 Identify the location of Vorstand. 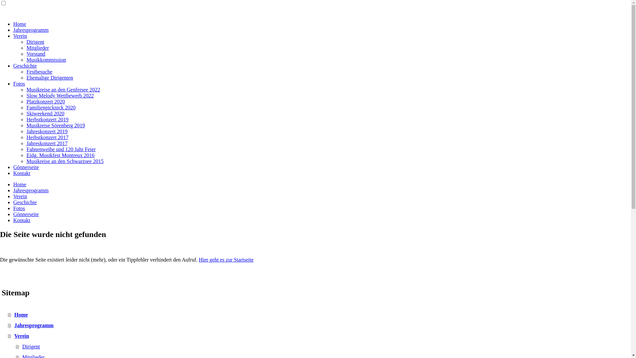
(36, 54).